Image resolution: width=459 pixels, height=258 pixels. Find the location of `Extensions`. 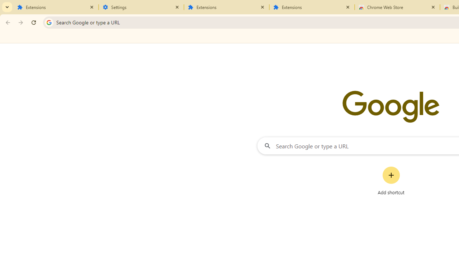

Extensions is located at coordinates (227, 7).